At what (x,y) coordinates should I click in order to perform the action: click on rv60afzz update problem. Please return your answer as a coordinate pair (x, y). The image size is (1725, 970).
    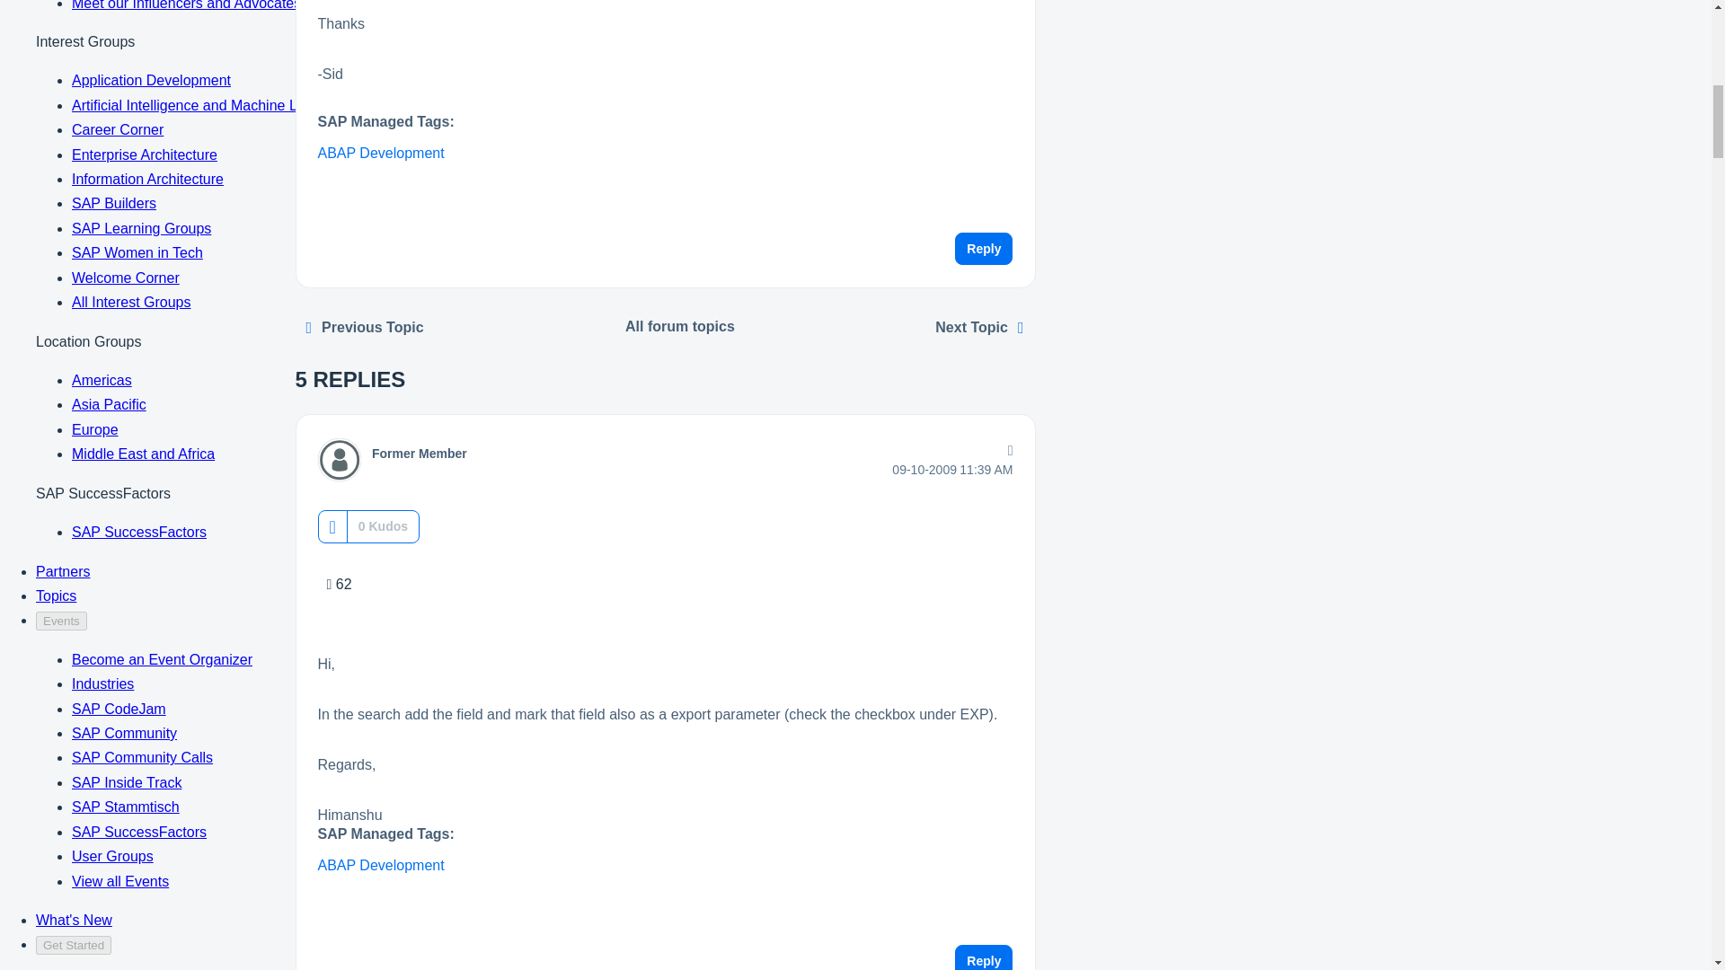
    Looking at the image, I should click on (979, 327).